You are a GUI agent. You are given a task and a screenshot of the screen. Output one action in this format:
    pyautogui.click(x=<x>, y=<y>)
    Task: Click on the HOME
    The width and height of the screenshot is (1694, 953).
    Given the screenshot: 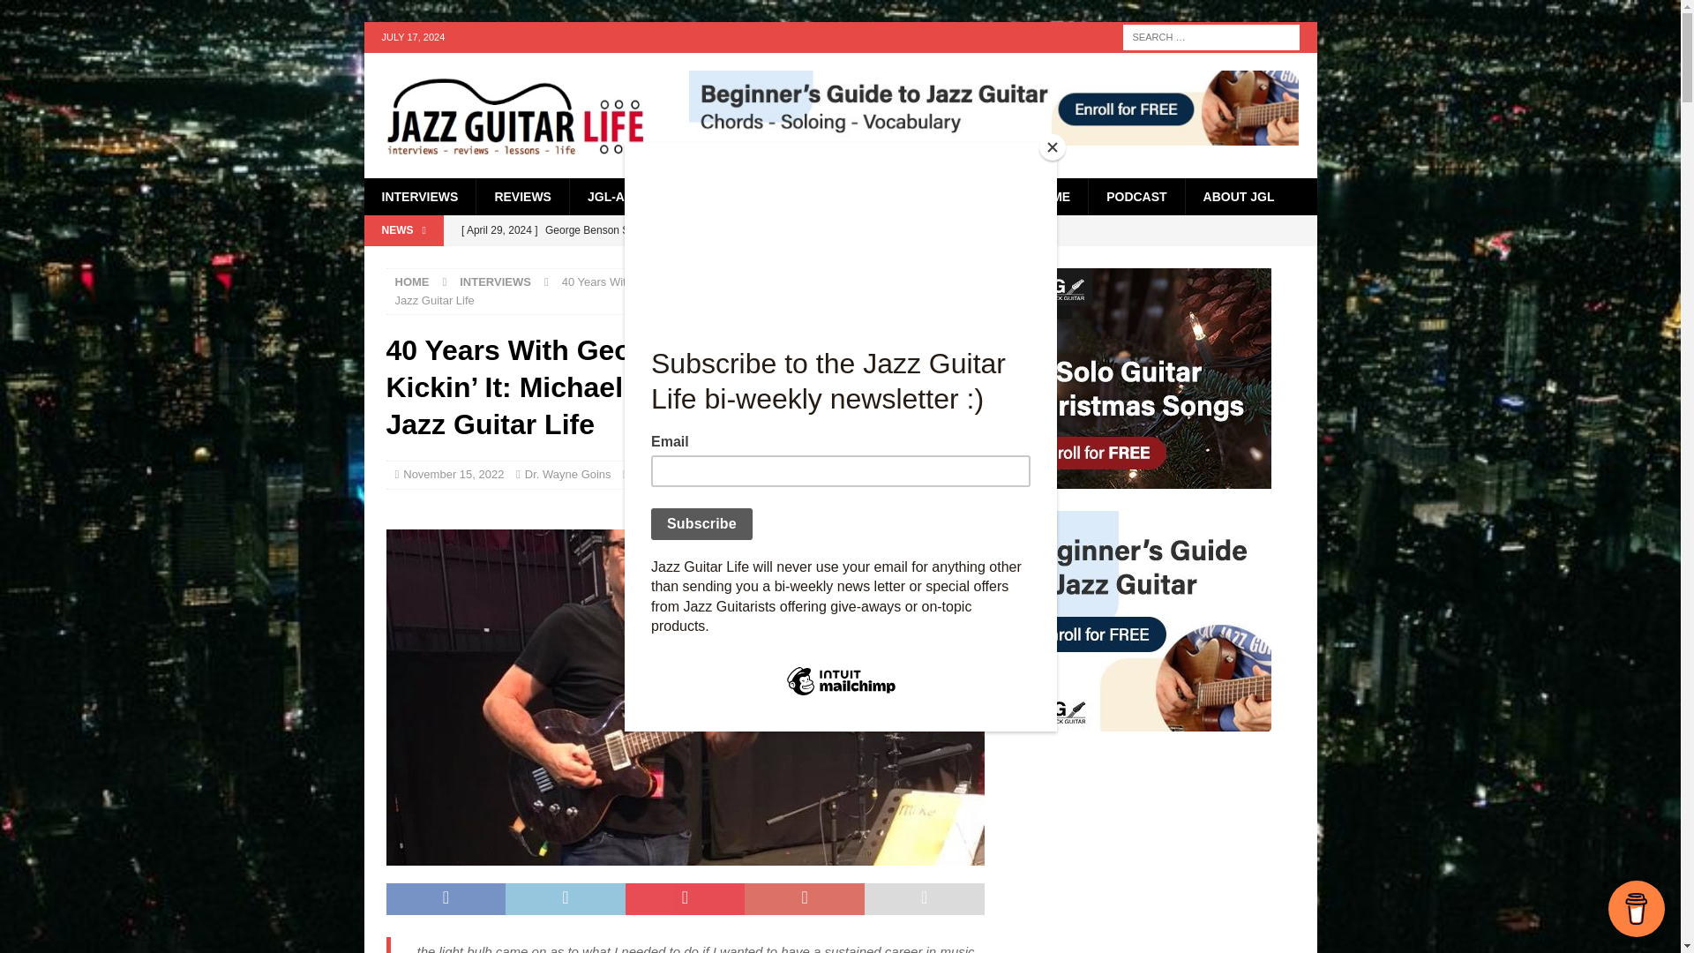 What is the action you would take?
    pyautogui.click(x=412, y=282)
    